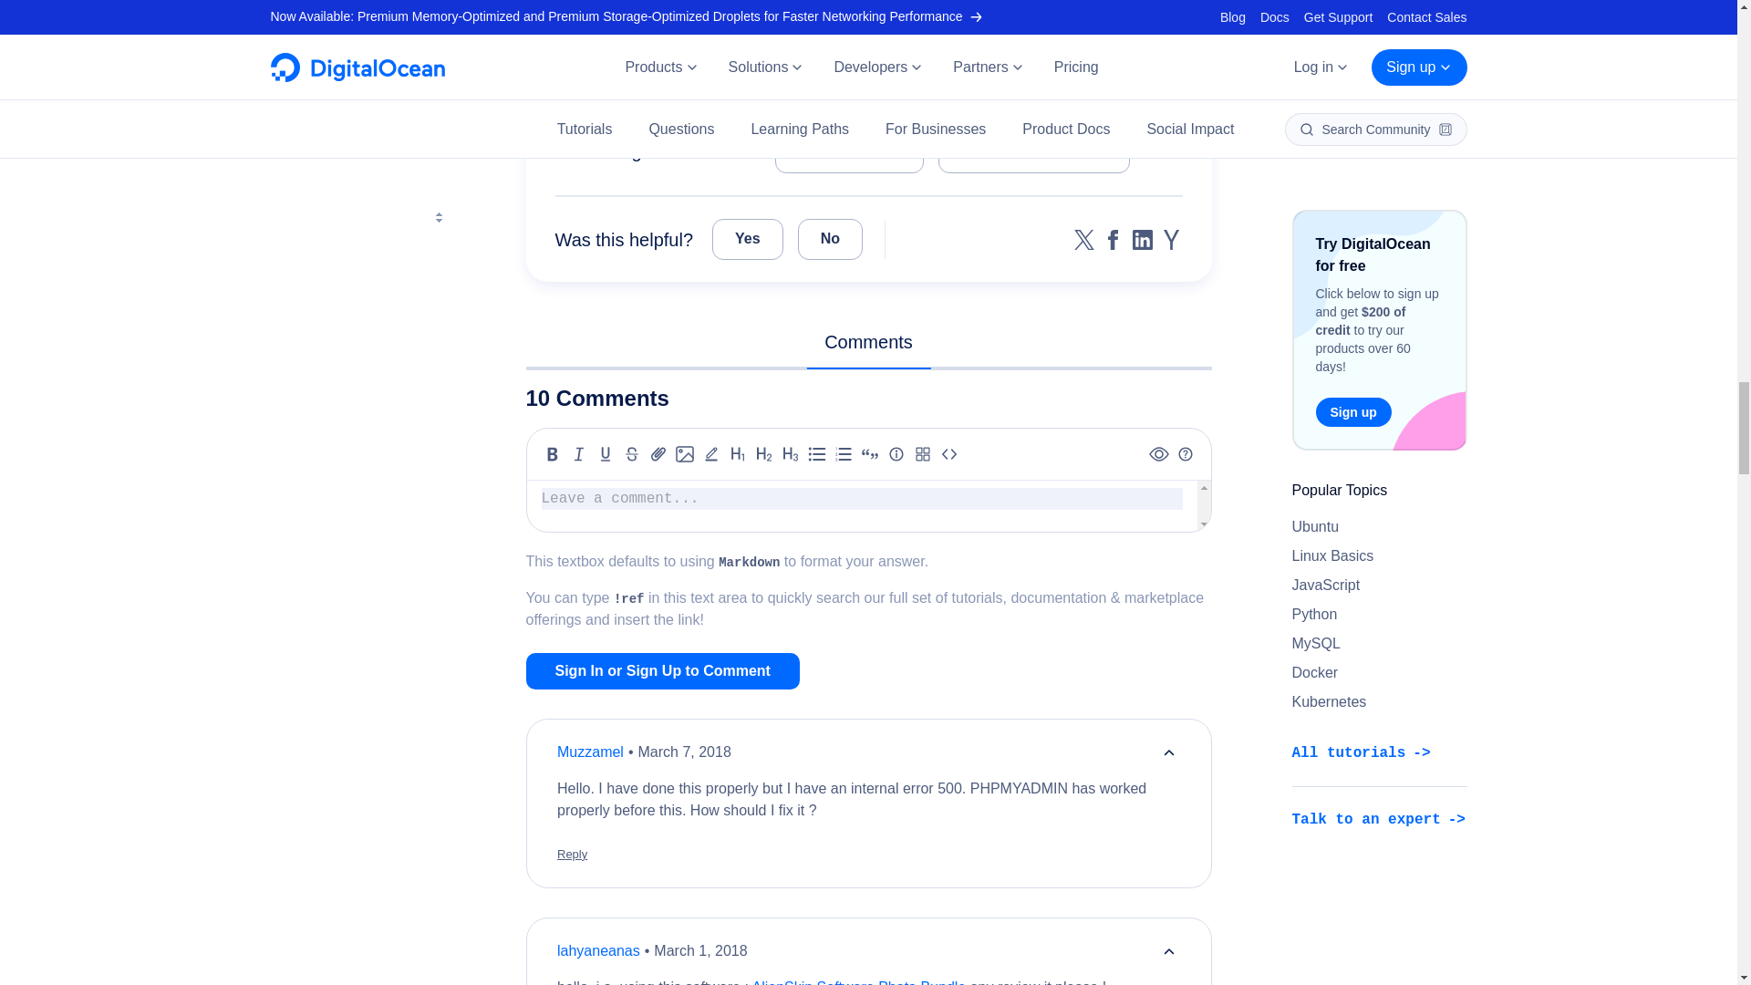 Image resolution: width=1751 pixels, height=985 pixels. What do you see at coordinates (790, 454) in the screenshot?
I see `Heading 3` at bounding box center [790, 454].